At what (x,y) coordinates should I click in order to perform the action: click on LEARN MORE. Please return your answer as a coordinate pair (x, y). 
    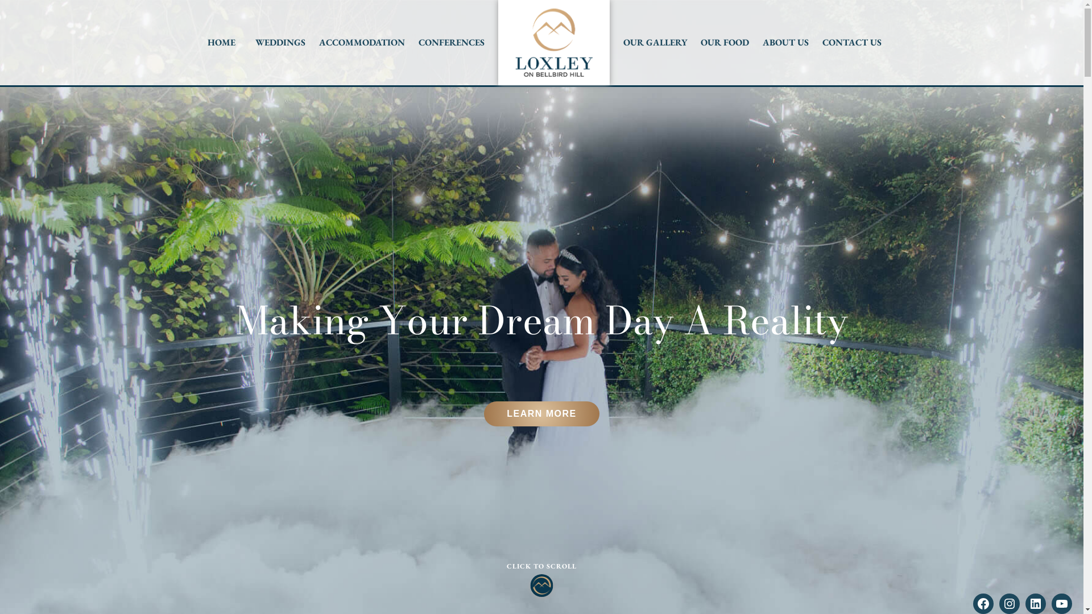
    Looking at the image, I should click on (541, 414).